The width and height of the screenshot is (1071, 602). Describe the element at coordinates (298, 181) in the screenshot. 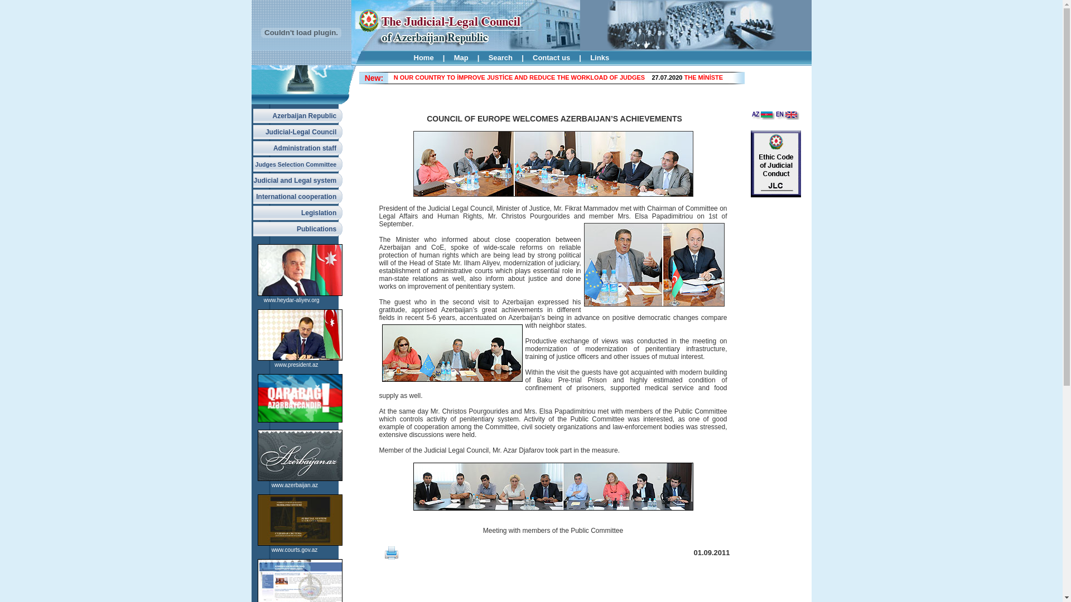

I see `Judicial and Legal system` at that location.